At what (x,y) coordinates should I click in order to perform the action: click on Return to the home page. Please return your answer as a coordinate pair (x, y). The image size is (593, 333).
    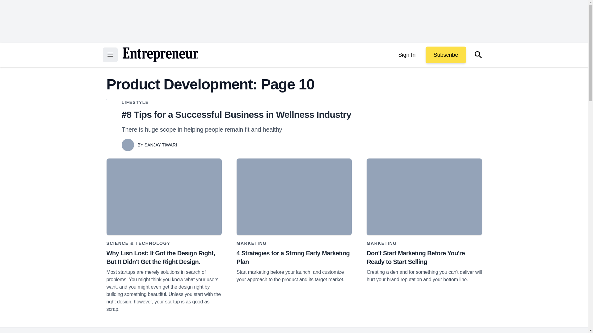
    Looking at the image, I should click on (160, 55).